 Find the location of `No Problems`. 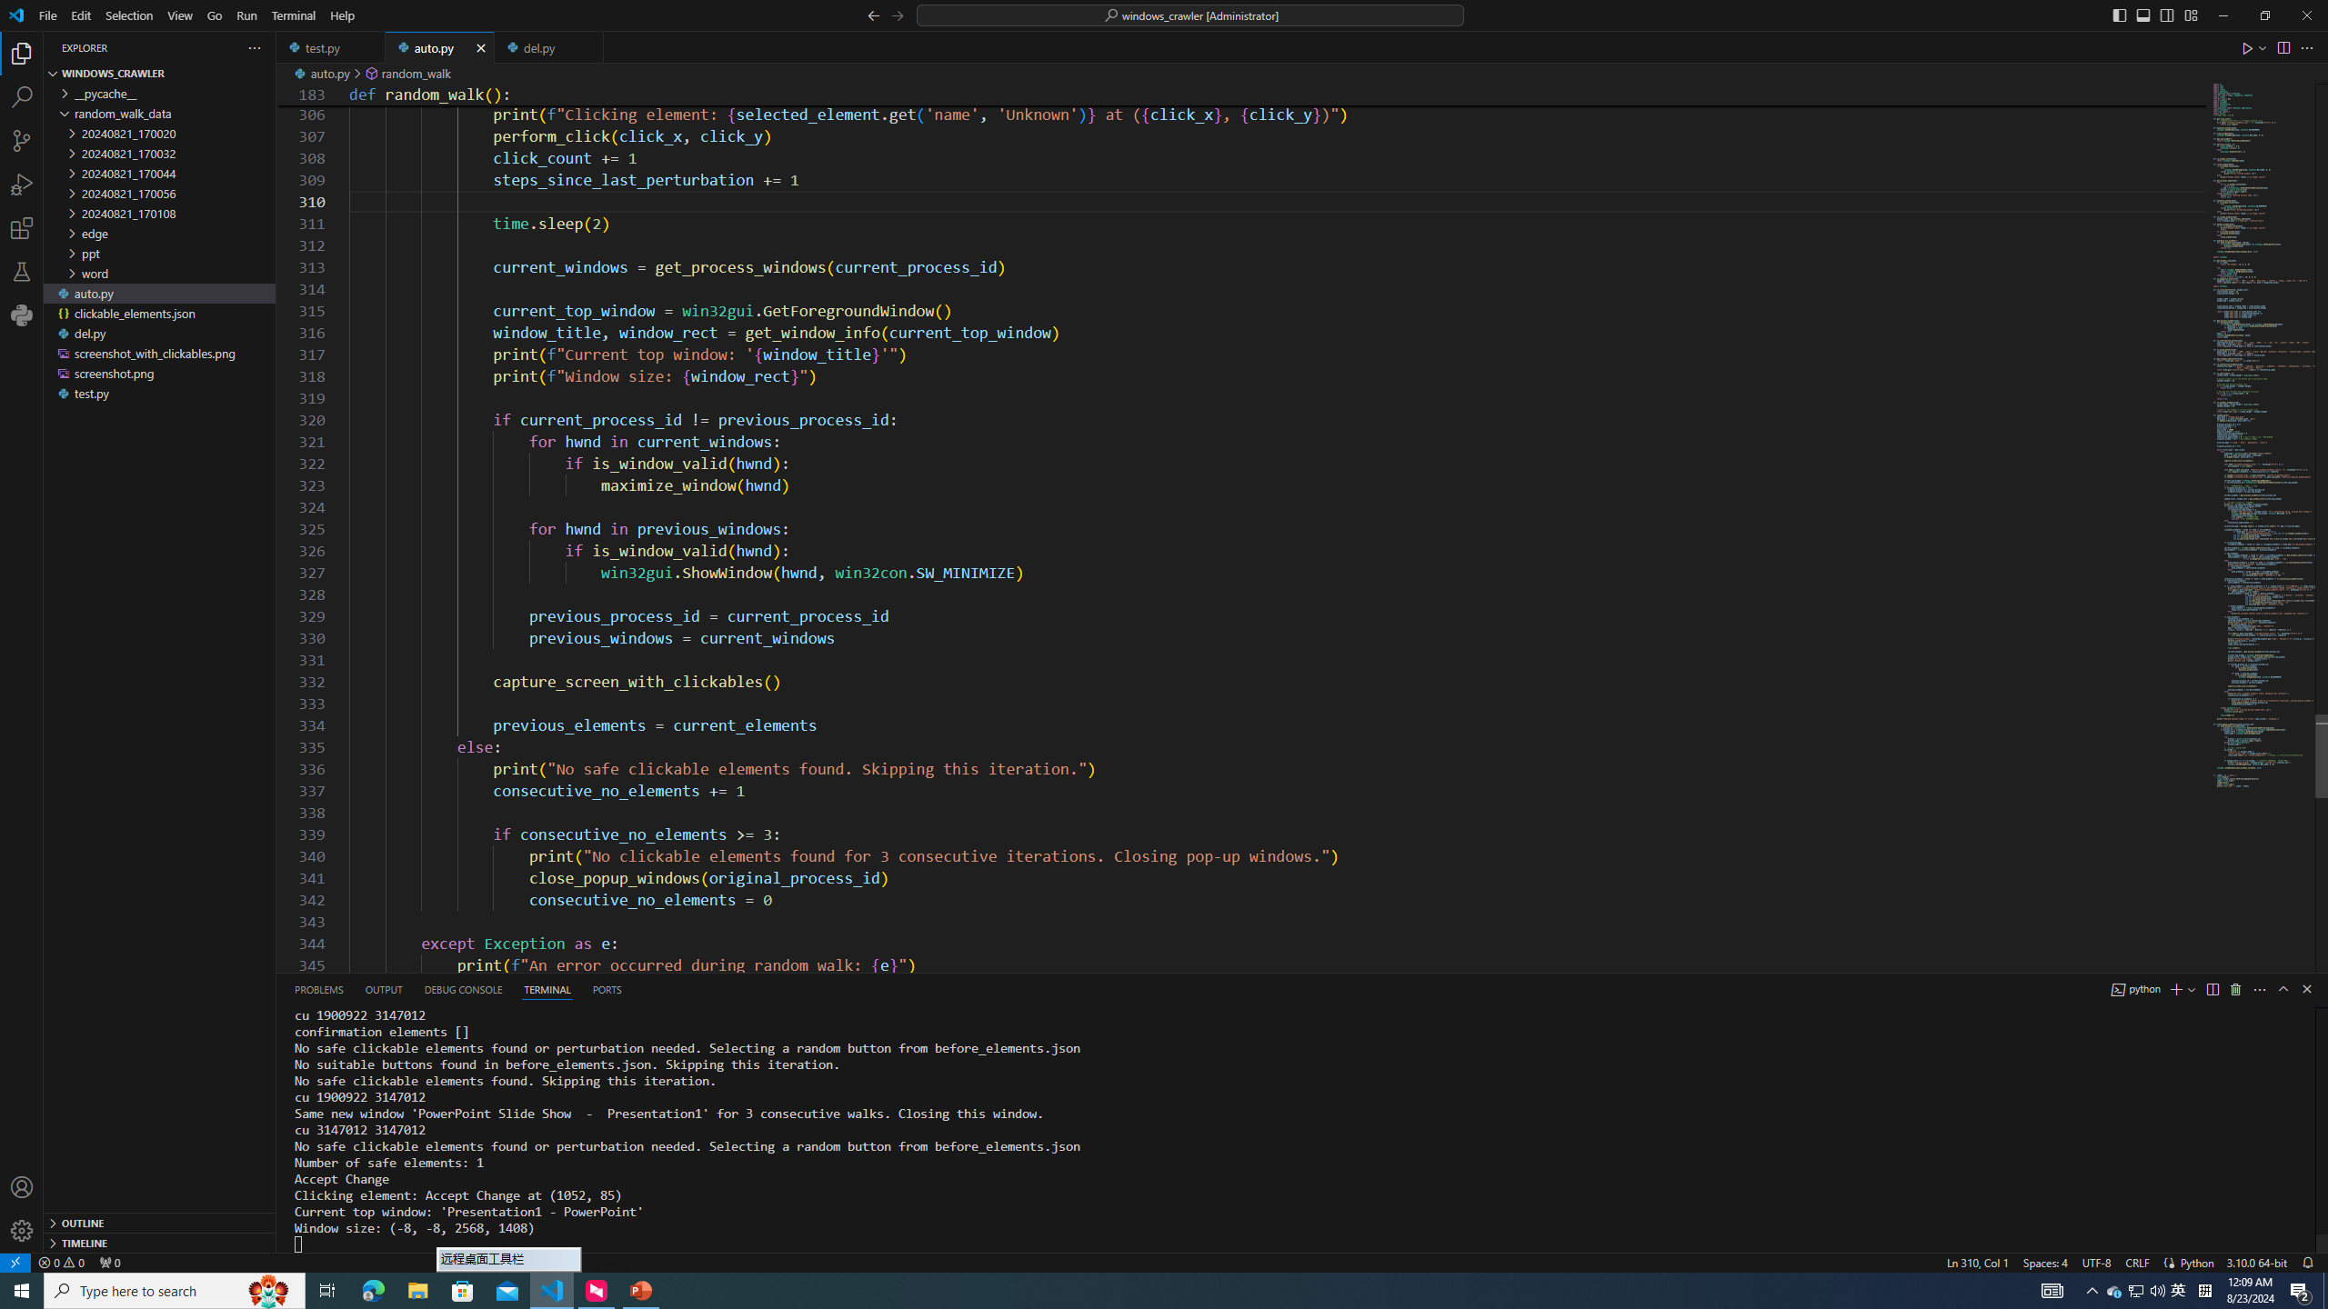

No Problems is located at coordinates (60, 1262).